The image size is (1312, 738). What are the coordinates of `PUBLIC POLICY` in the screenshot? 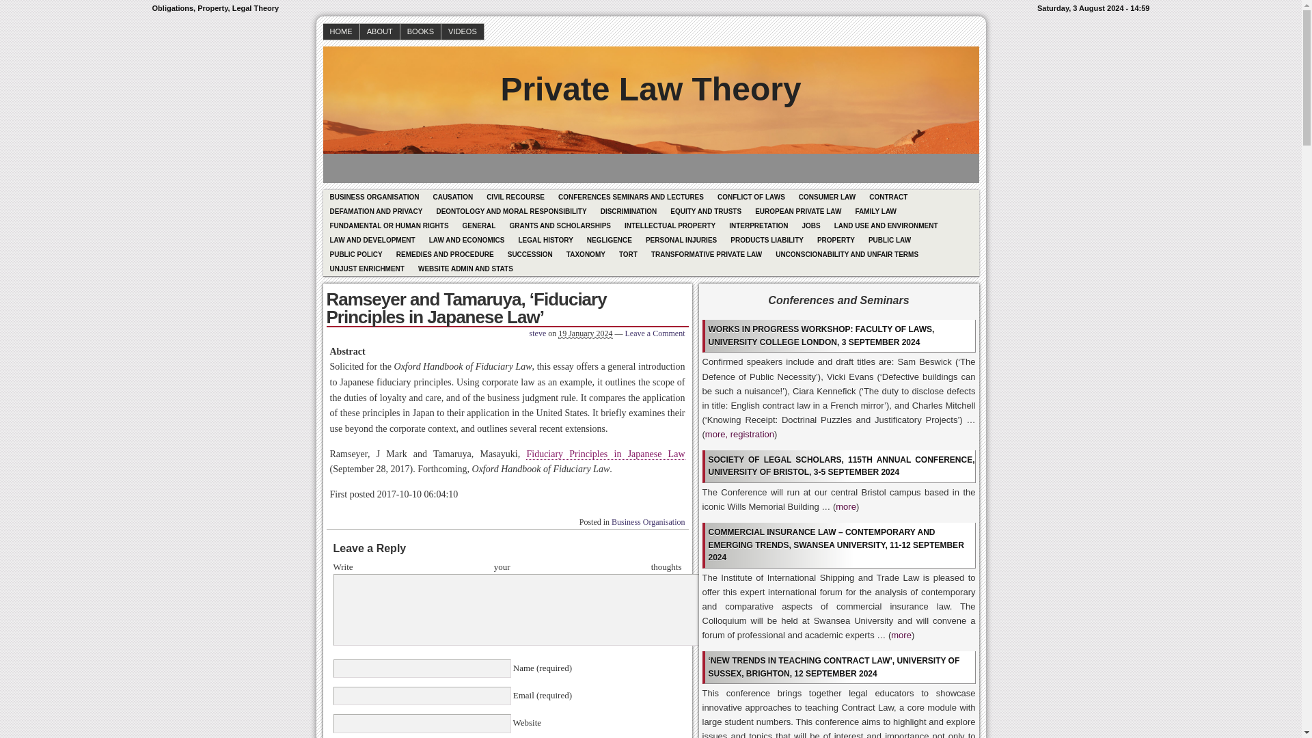 It's located at (355, 254).